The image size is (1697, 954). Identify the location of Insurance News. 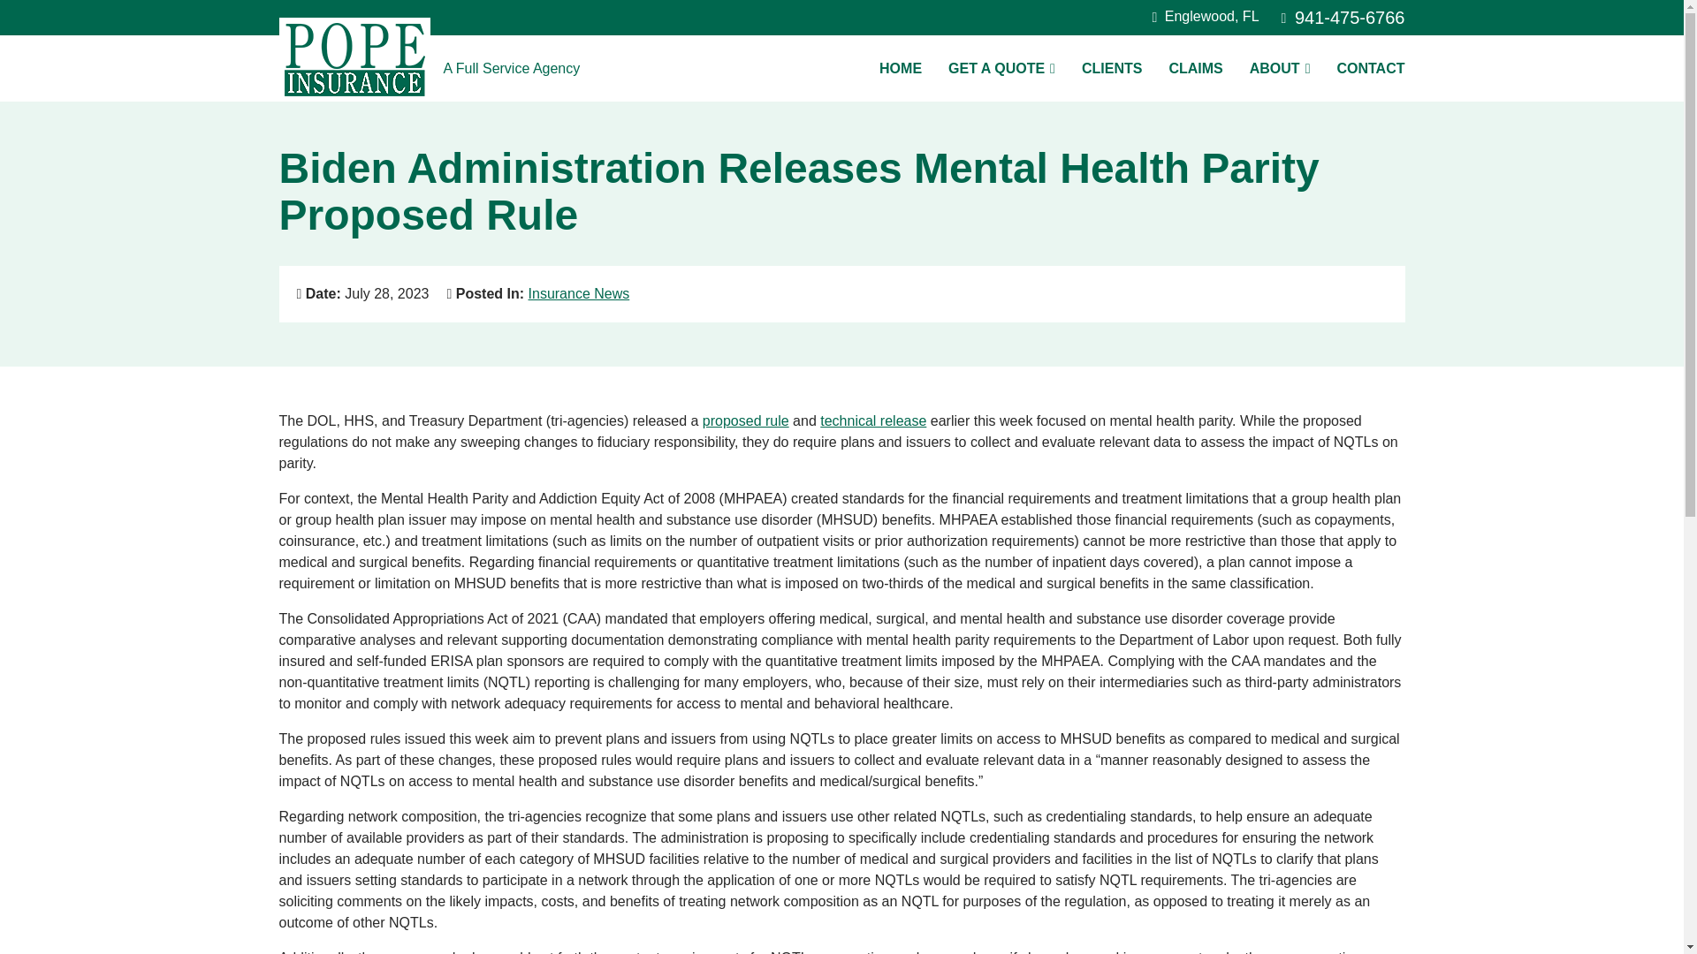
(578, 293).